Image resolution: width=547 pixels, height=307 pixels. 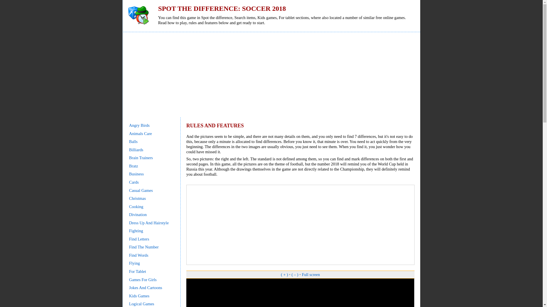 What do you see at coordinates (141, 157) in the screenshot?
I see `Brain Trainers` at bounding box center [141, 157].